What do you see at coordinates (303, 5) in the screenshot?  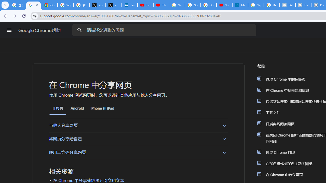 I see `Data Privacy Framework` at bounding box center [303, 5].